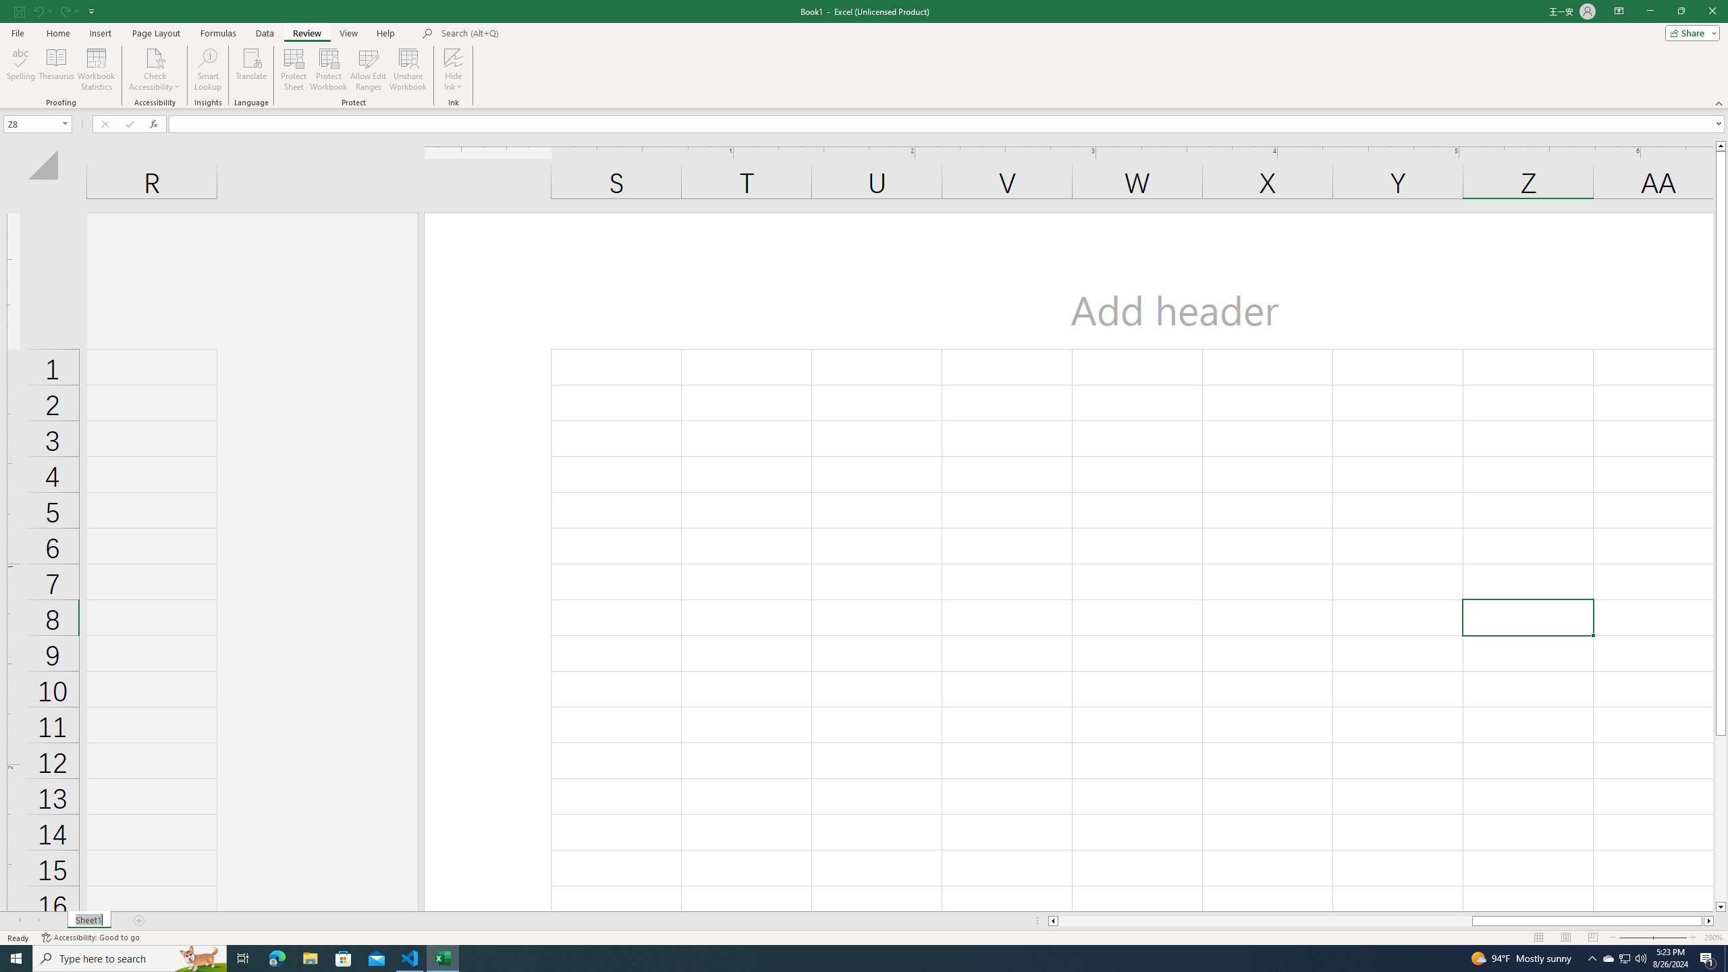 This screenshot has width=1728, height=972. I want to click on Translate, so click(251, 70).